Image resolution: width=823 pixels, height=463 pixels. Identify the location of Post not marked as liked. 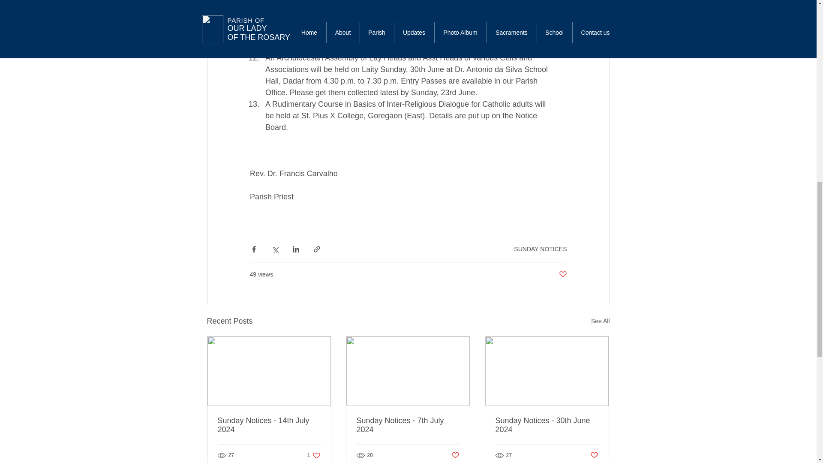
(314, 455).